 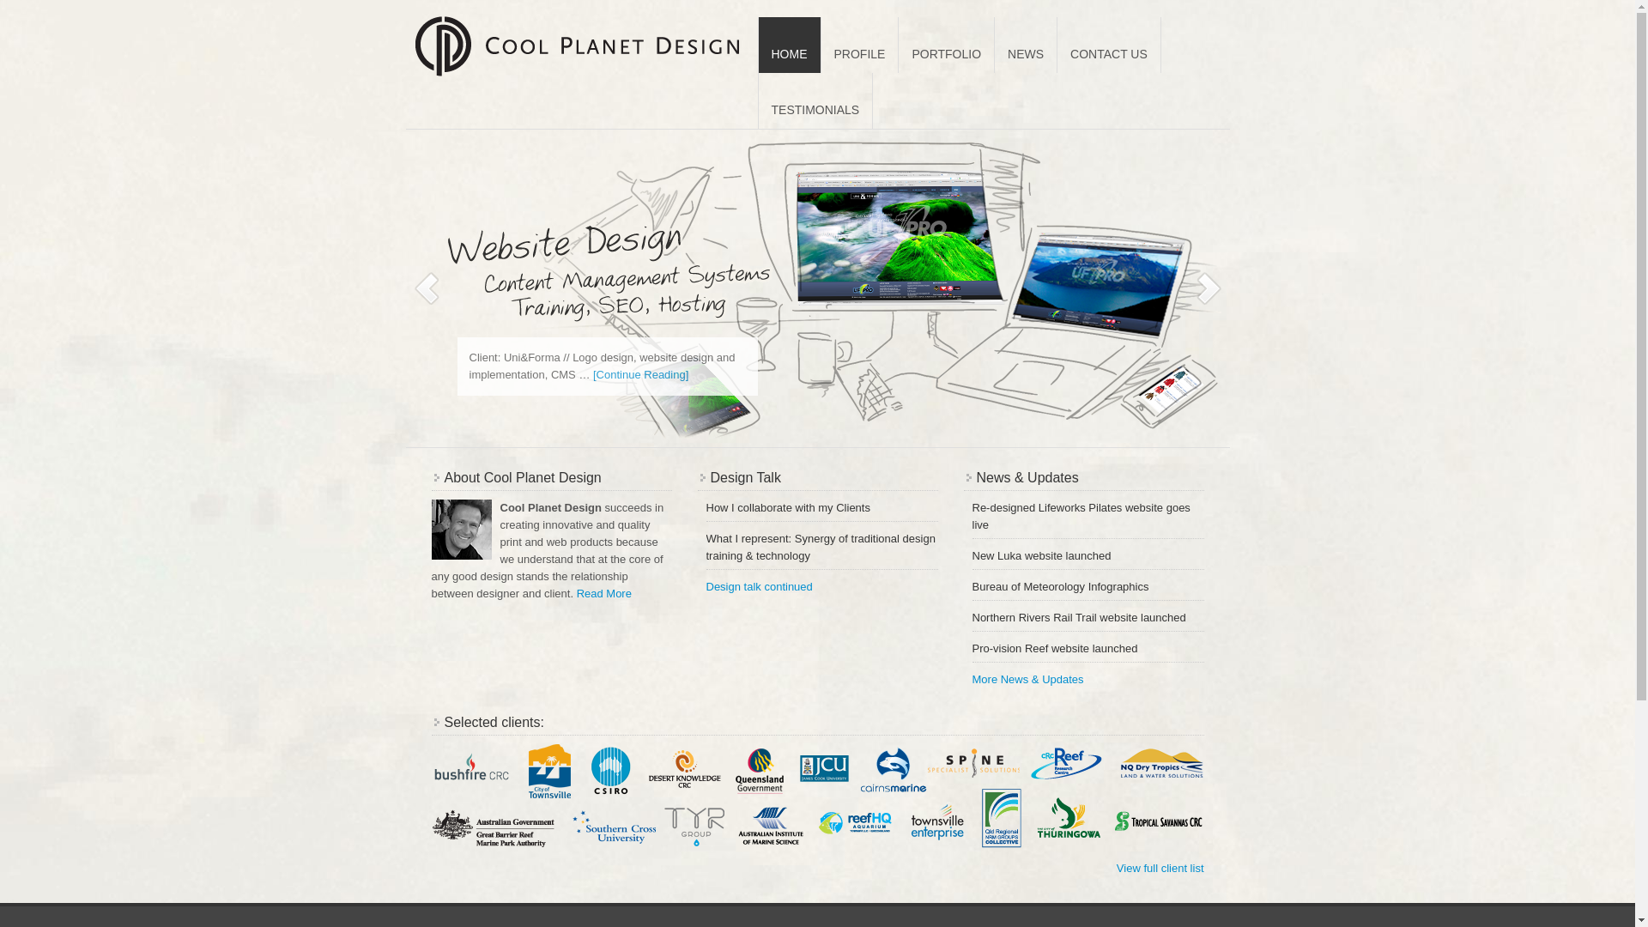 What do you see at coordinates (1081, 517) in the screenshot?
I see `Re-designed Lifeworks Pilates website goes live` at bounding box center [1081, 517].